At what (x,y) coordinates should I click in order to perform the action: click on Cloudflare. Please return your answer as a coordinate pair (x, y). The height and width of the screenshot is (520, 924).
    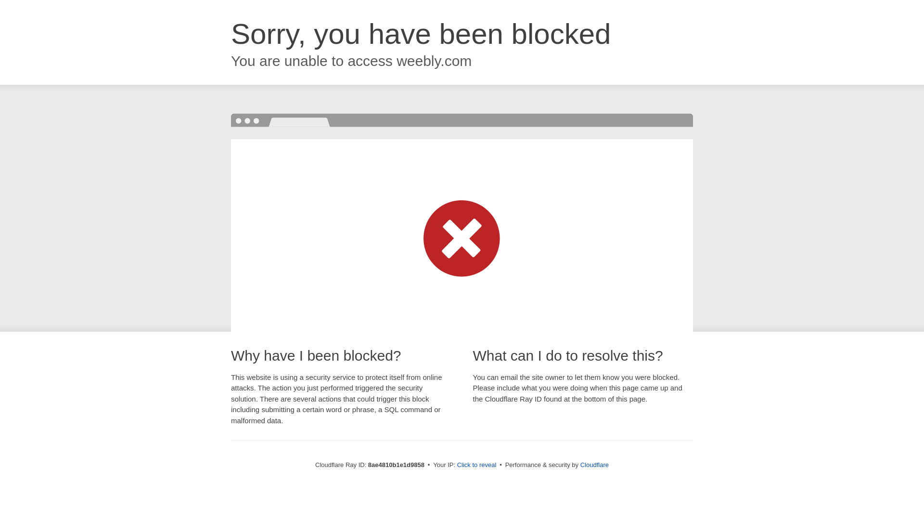
    Looking at the image, I should click on (594, 465).